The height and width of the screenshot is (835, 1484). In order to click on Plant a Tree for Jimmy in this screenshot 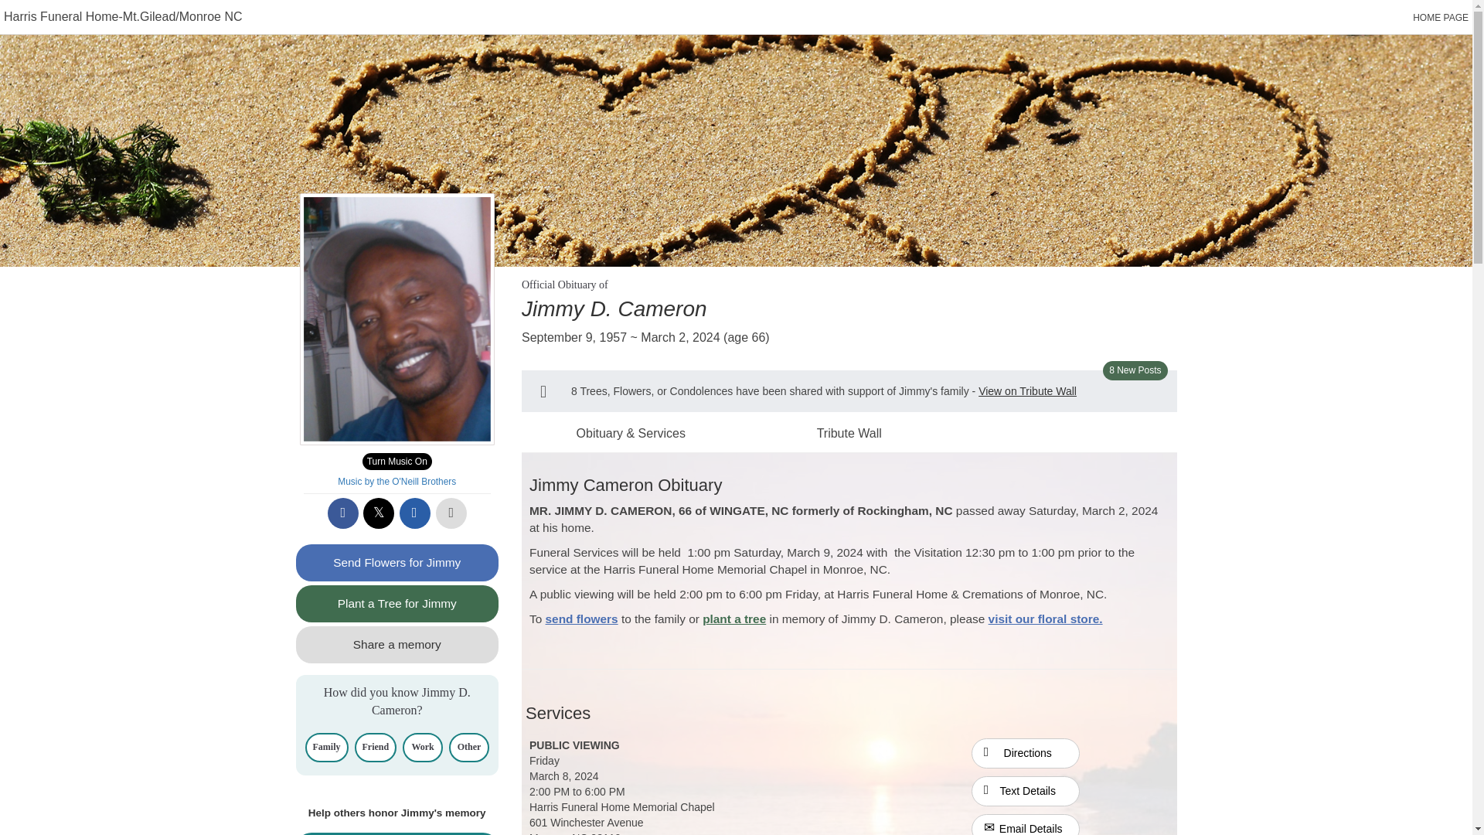, I will do `click(397, 603)`.